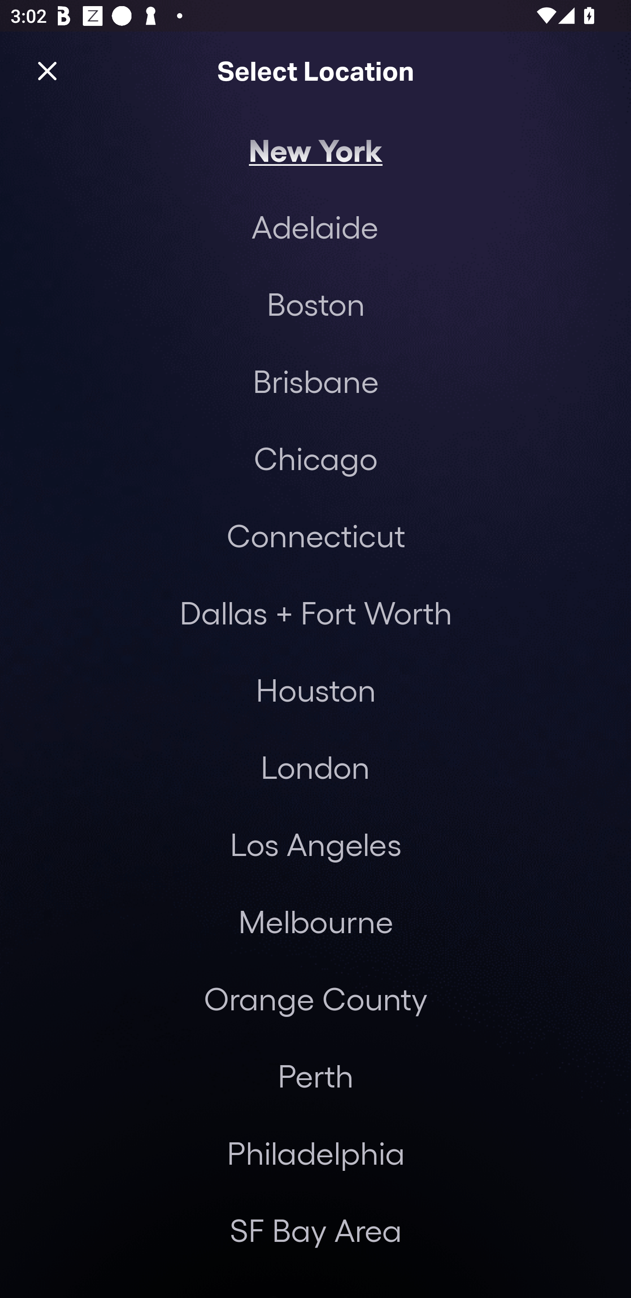 The width and height of the screenshot is (631, 1298). Describe the element at coordinates (315, 226) in the screenshot. I see `Adelaide` at that location.